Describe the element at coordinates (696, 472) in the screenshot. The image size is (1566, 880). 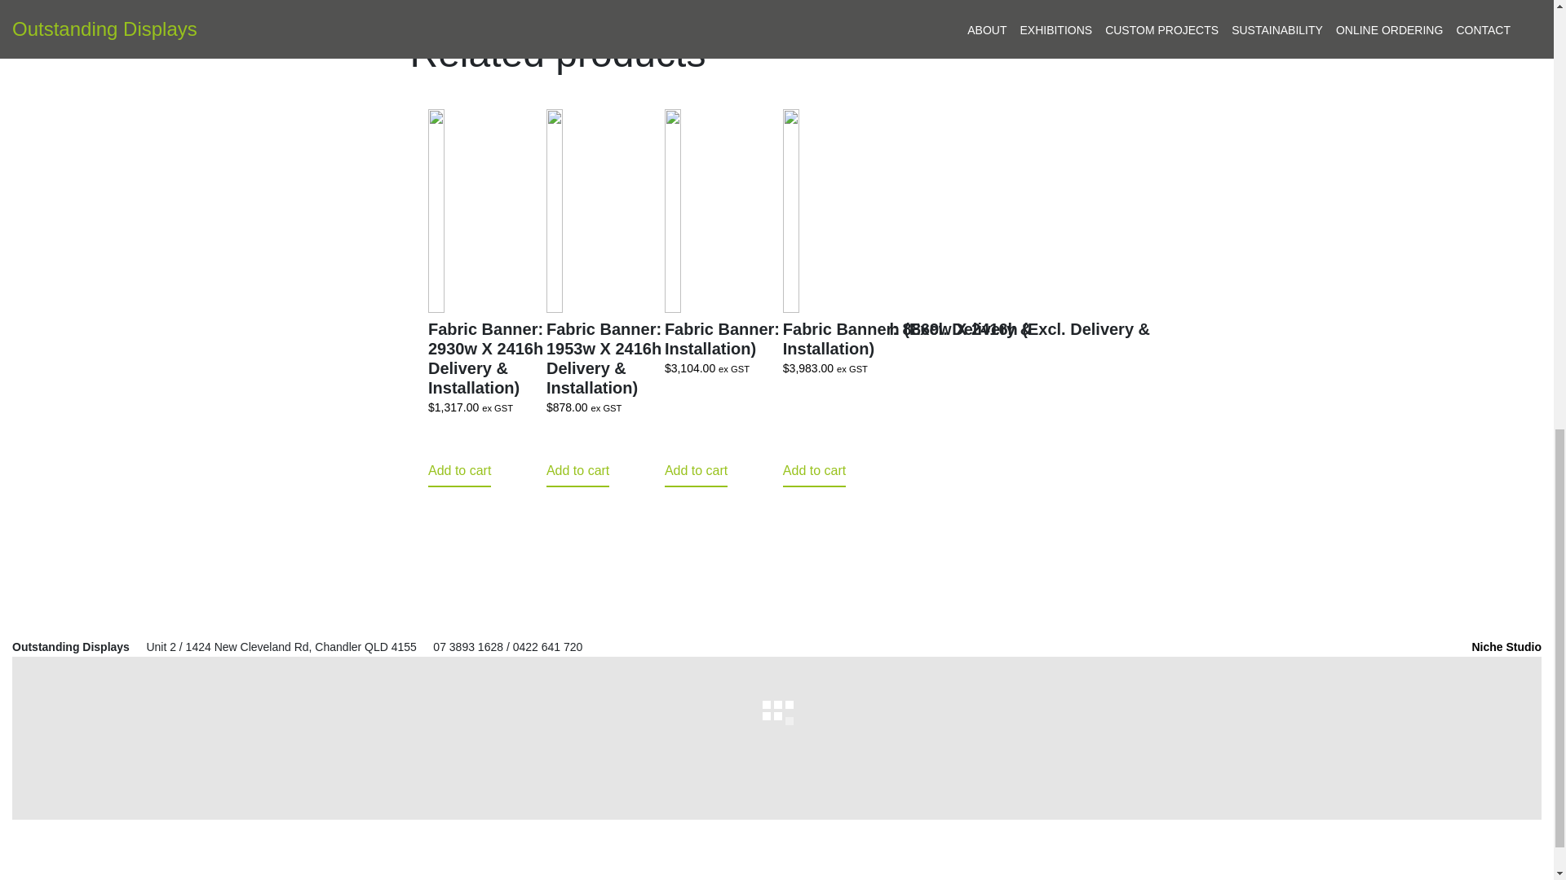
I see `Add to cart` at that location.